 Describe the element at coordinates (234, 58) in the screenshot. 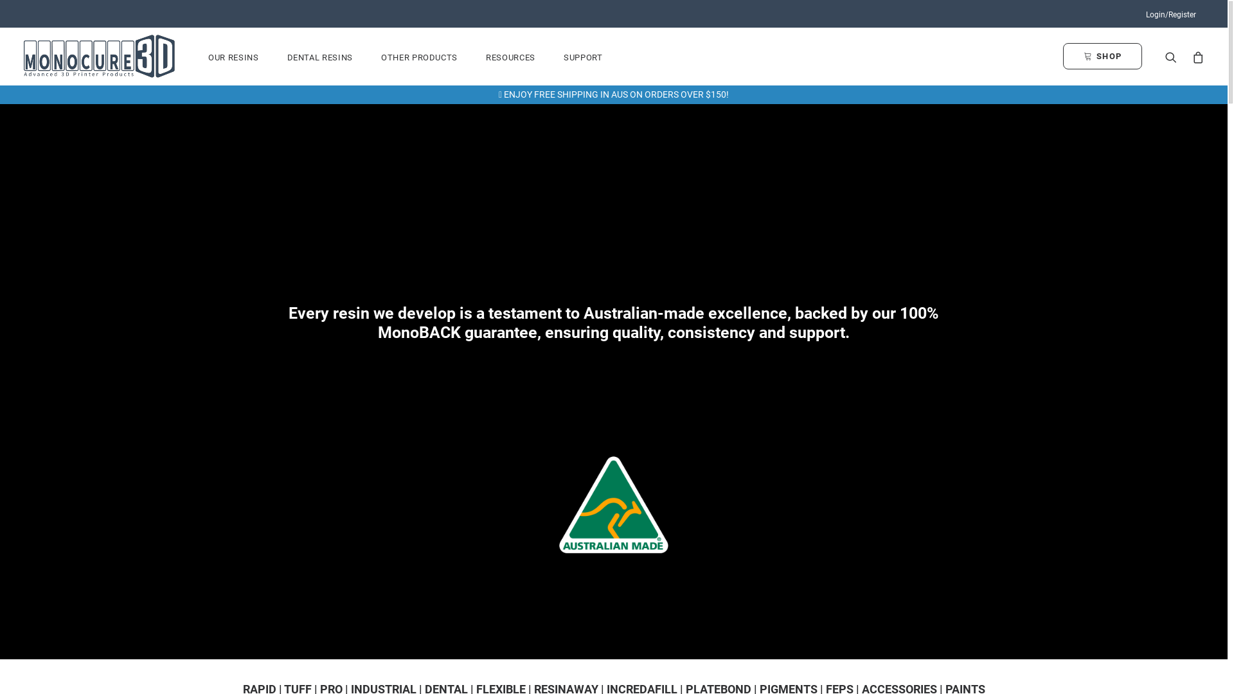

I see `OUR RESINS` at that location.